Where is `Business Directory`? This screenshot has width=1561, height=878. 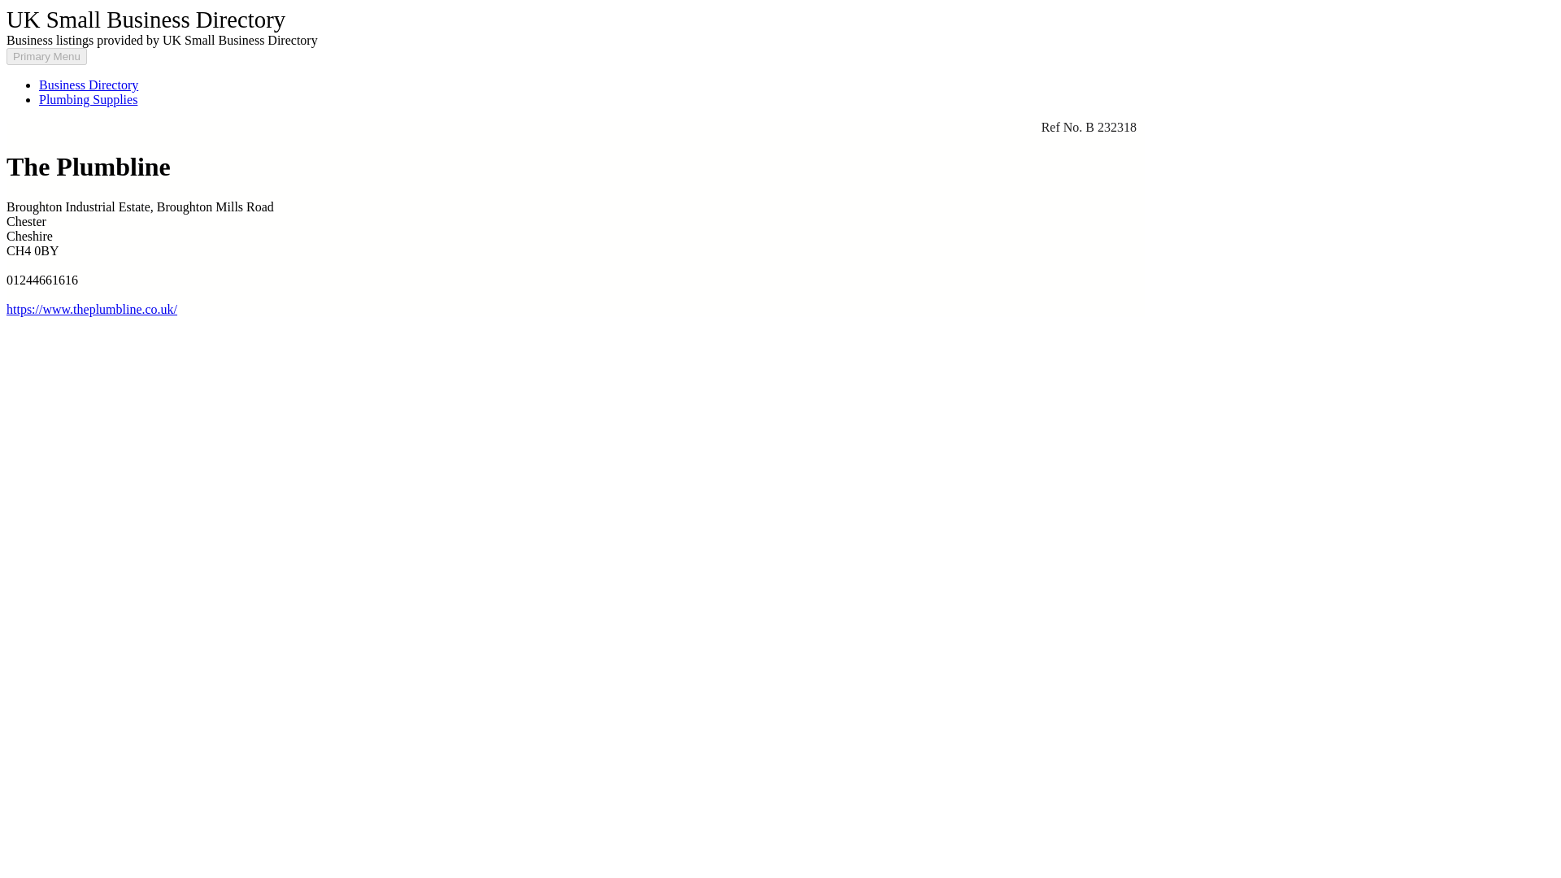
Business Directory is located at coordinates (89, 85).